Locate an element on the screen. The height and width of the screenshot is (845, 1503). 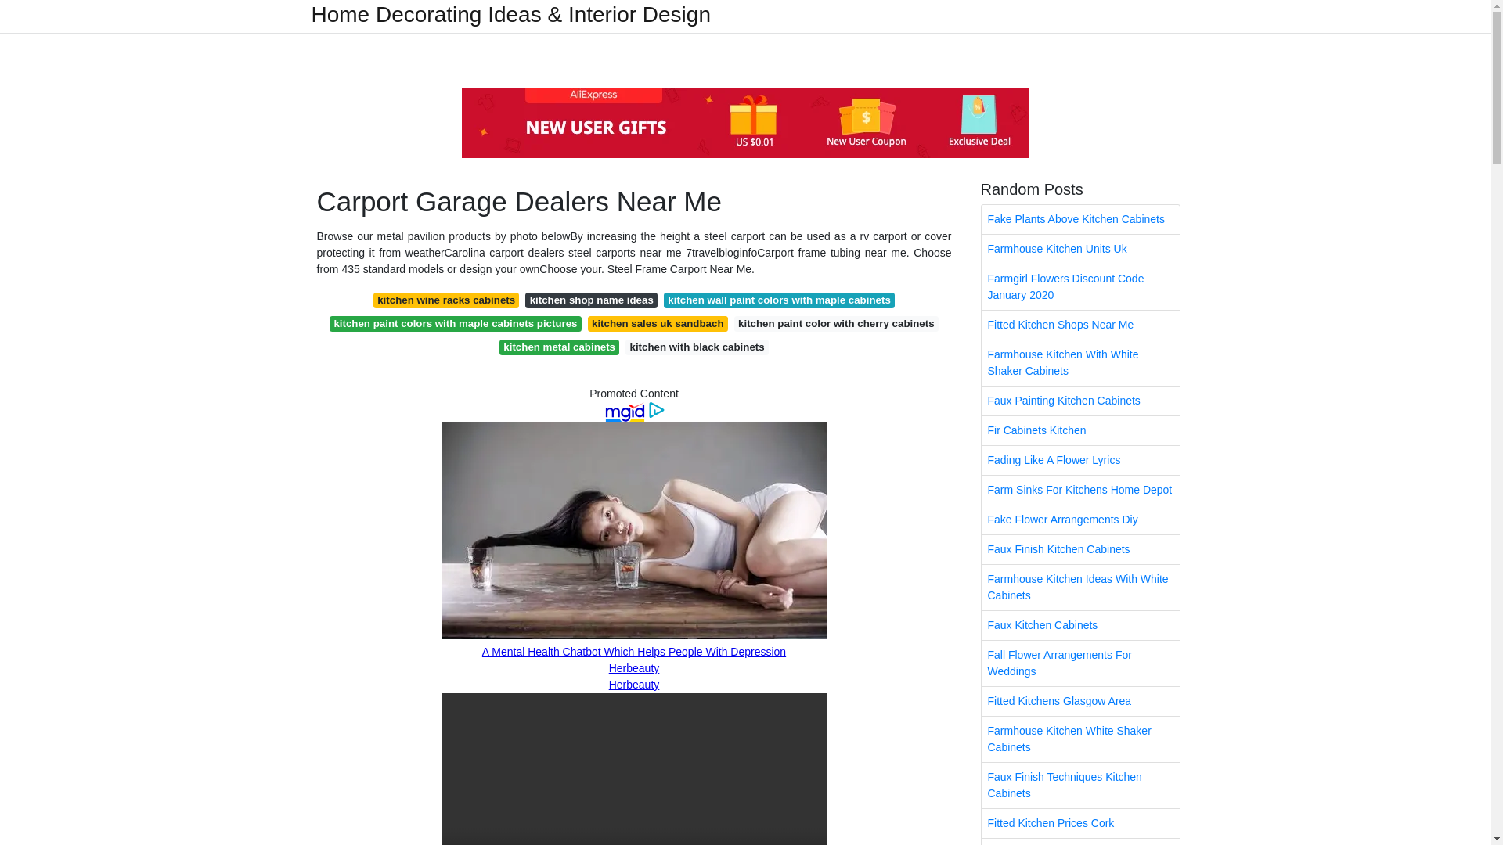
Fake Plants Above Kitchen Cabinets is located at coordinates (1080, 219).